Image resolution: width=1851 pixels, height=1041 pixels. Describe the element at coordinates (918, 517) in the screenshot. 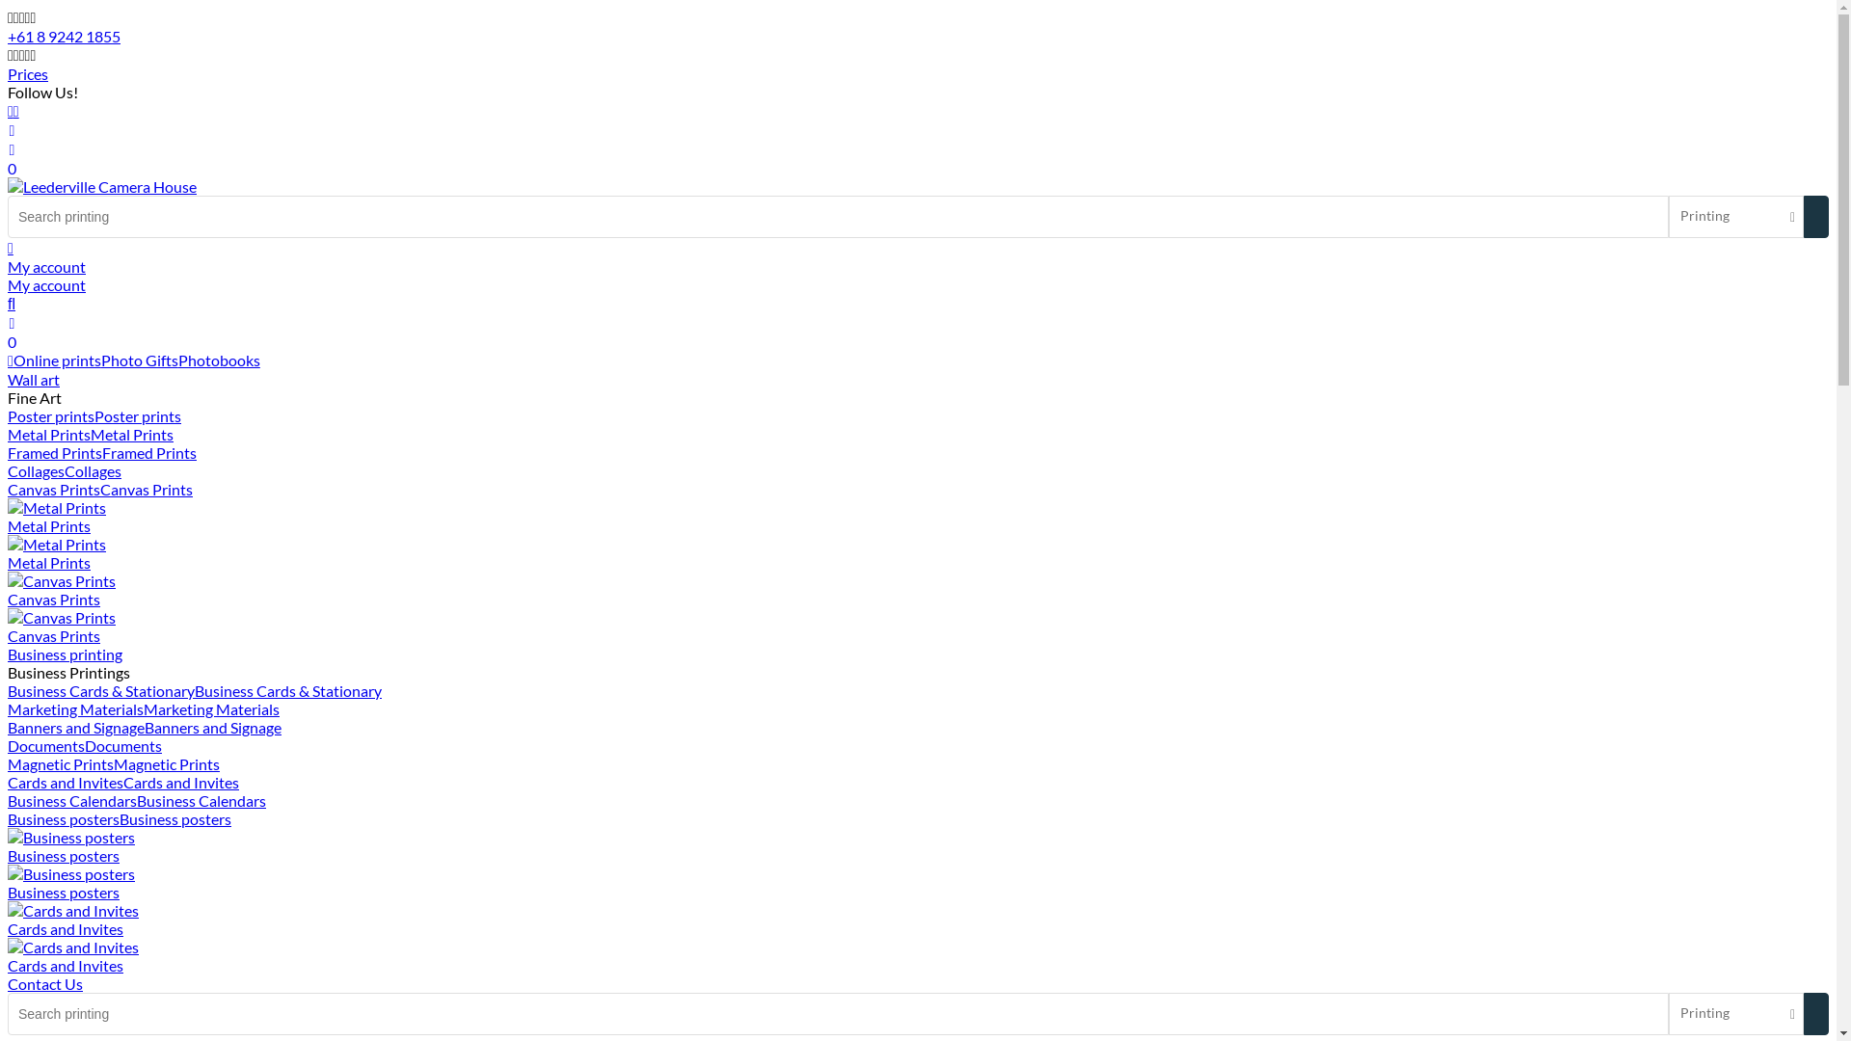

I see `Metal Prints` at that location.